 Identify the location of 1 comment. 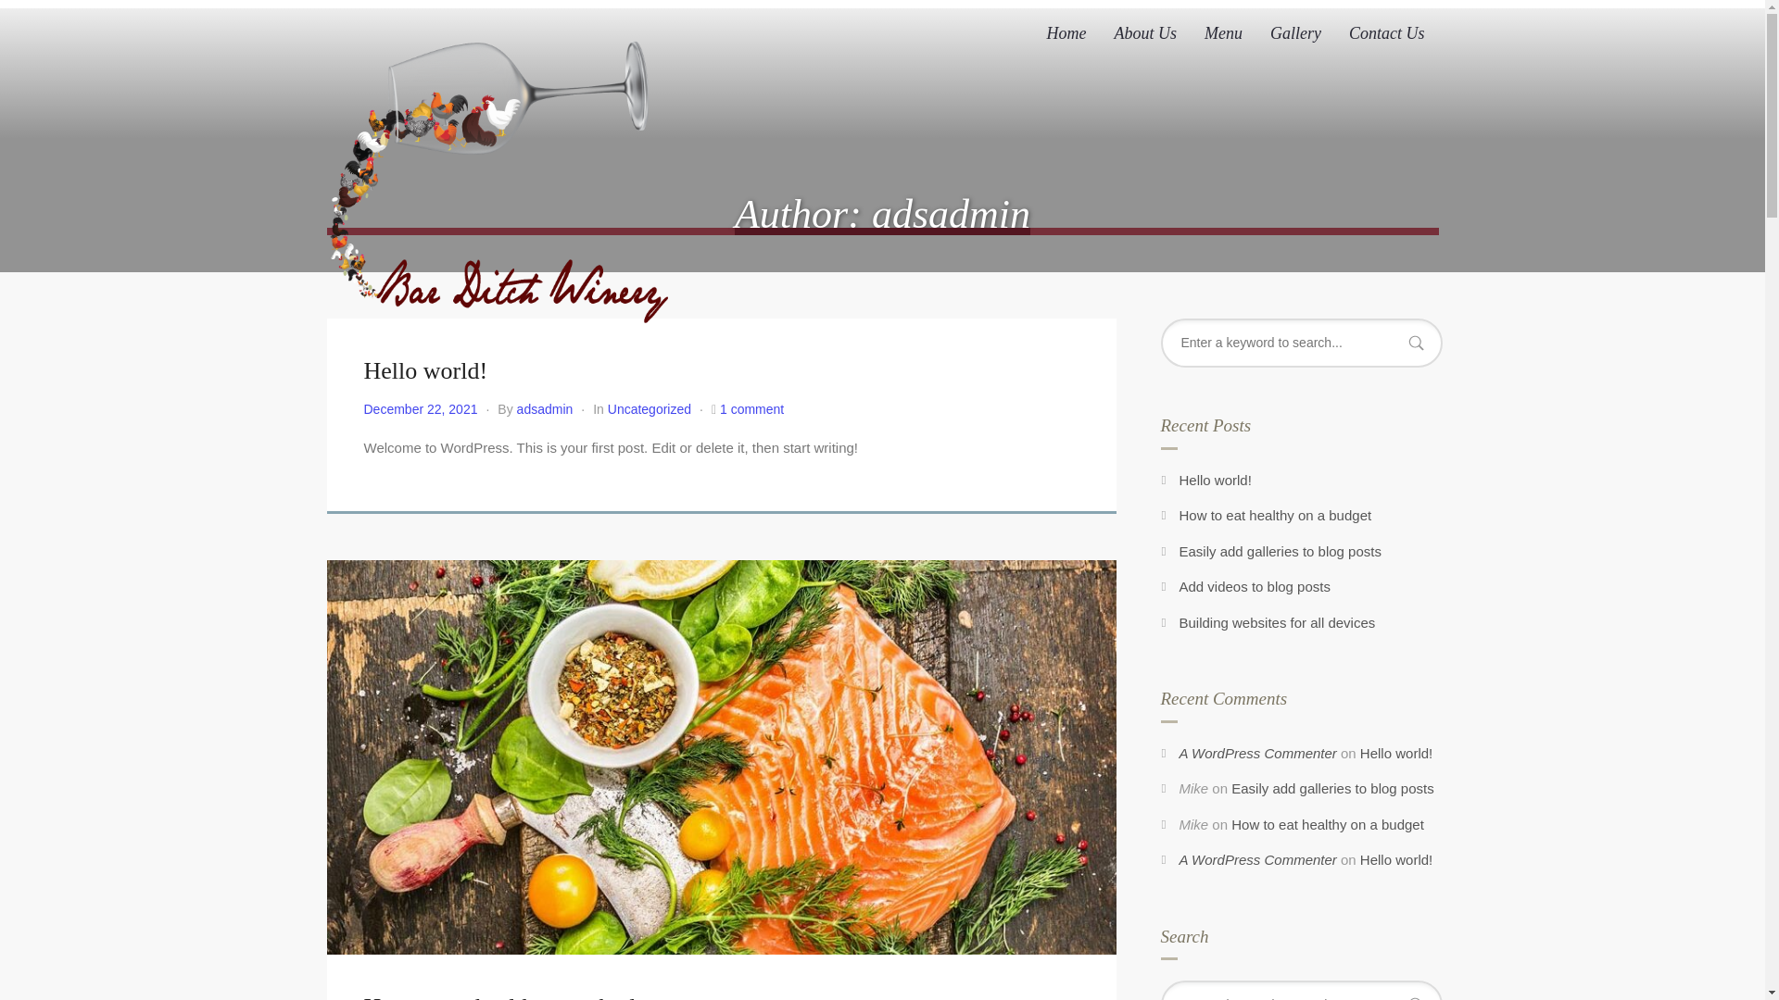
(752, 409).